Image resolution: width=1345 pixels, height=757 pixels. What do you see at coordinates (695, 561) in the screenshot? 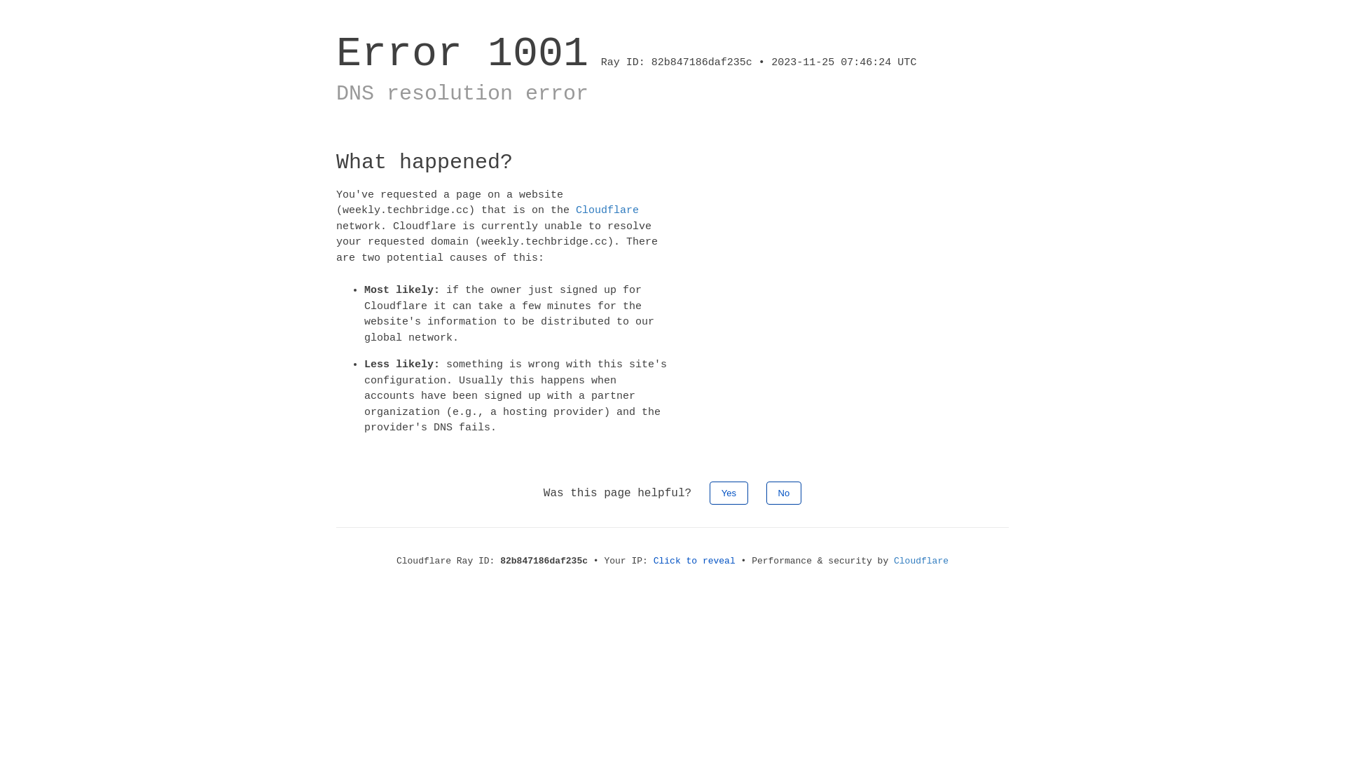
I see `Click to reveal` at bounding box center [695, 561].